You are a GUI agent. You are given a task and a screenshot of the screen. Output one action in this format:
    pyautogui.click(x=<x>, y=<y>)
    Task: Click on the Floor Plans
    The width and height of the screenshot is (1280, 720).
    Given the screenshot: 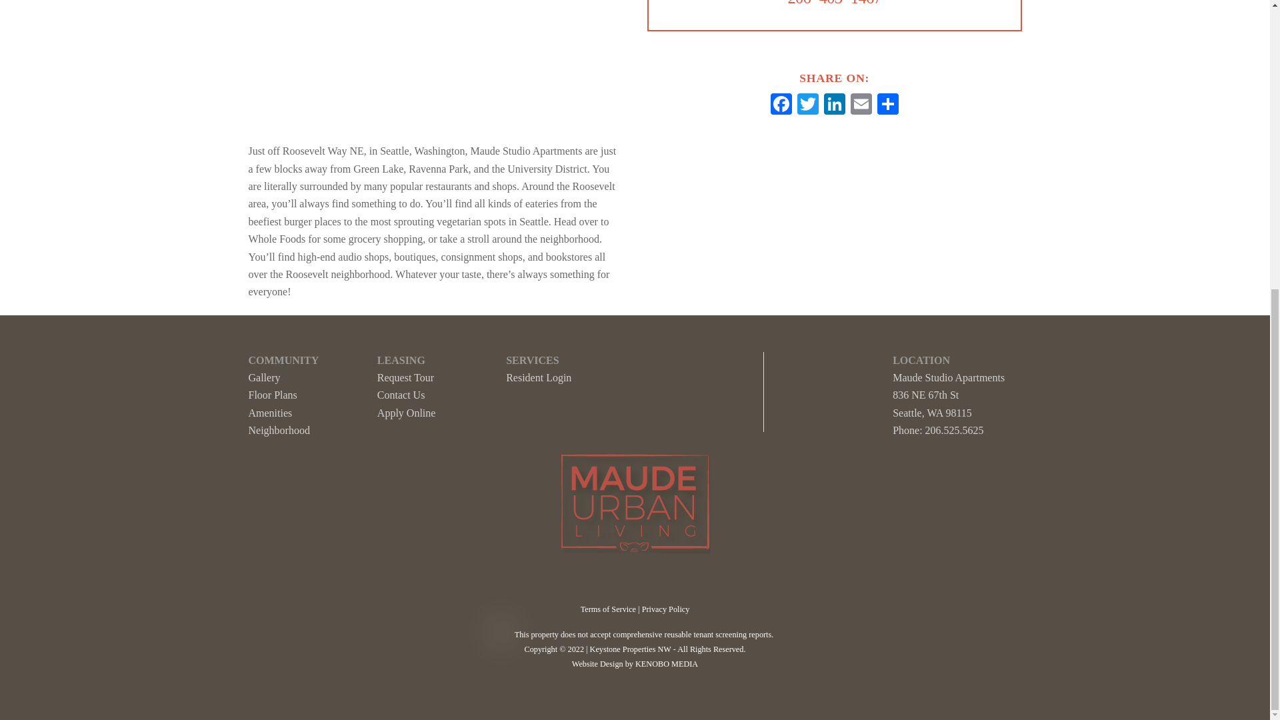 What is the action you would take?
    pyautogui.click(x=272, y=395)
    